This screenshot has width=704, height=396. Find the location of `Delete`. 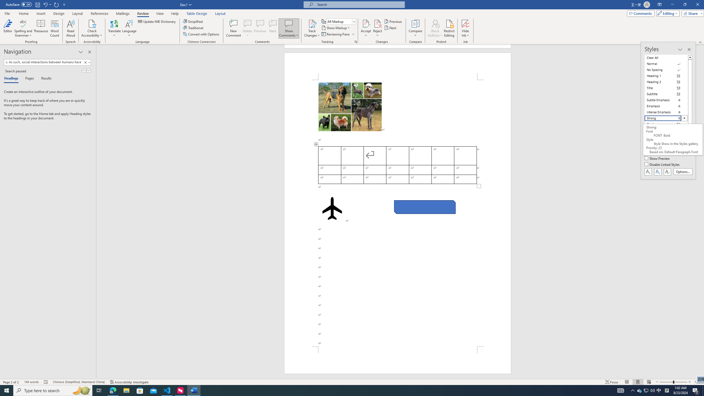

Delete is located at coordinates (248, 28).